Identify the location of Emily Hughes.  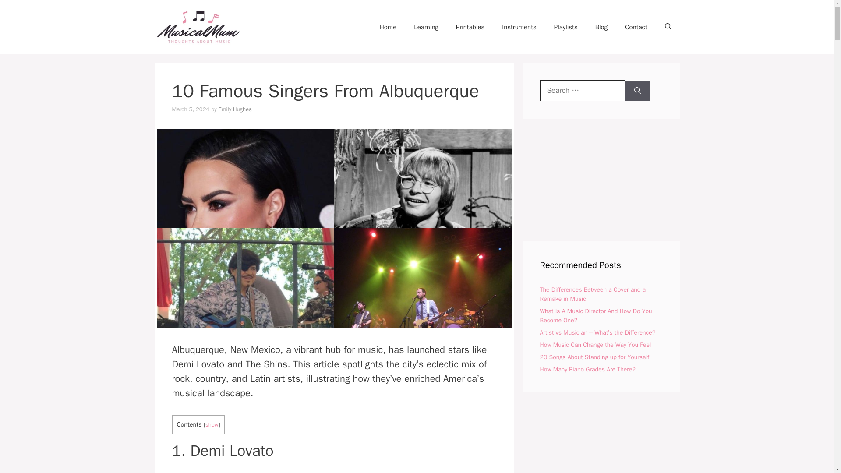
(235, 109).